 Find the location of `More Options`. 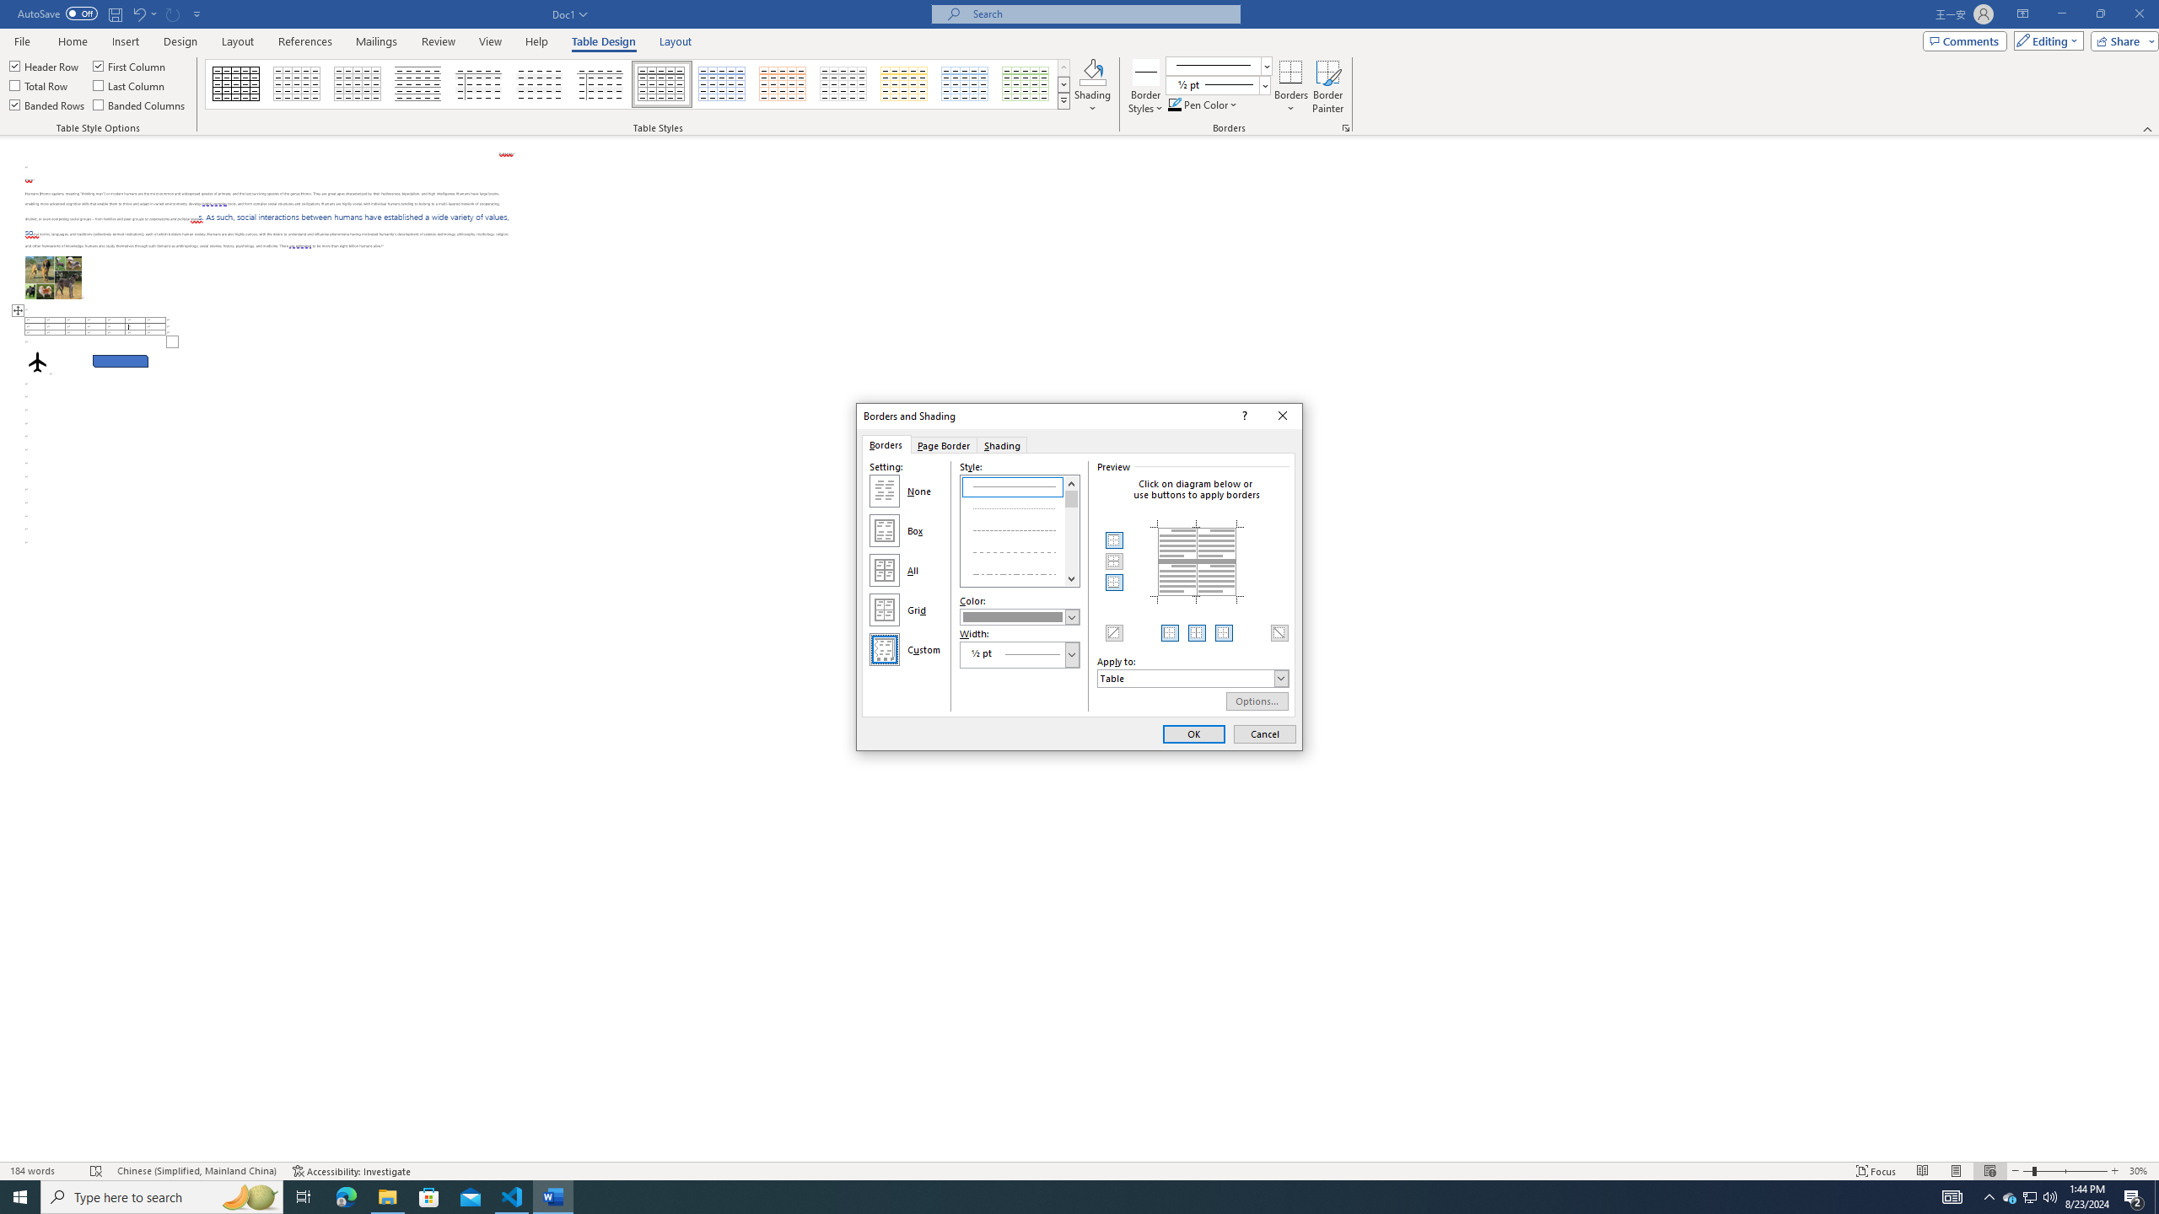

More Options is located at coordinates (1327, 87).